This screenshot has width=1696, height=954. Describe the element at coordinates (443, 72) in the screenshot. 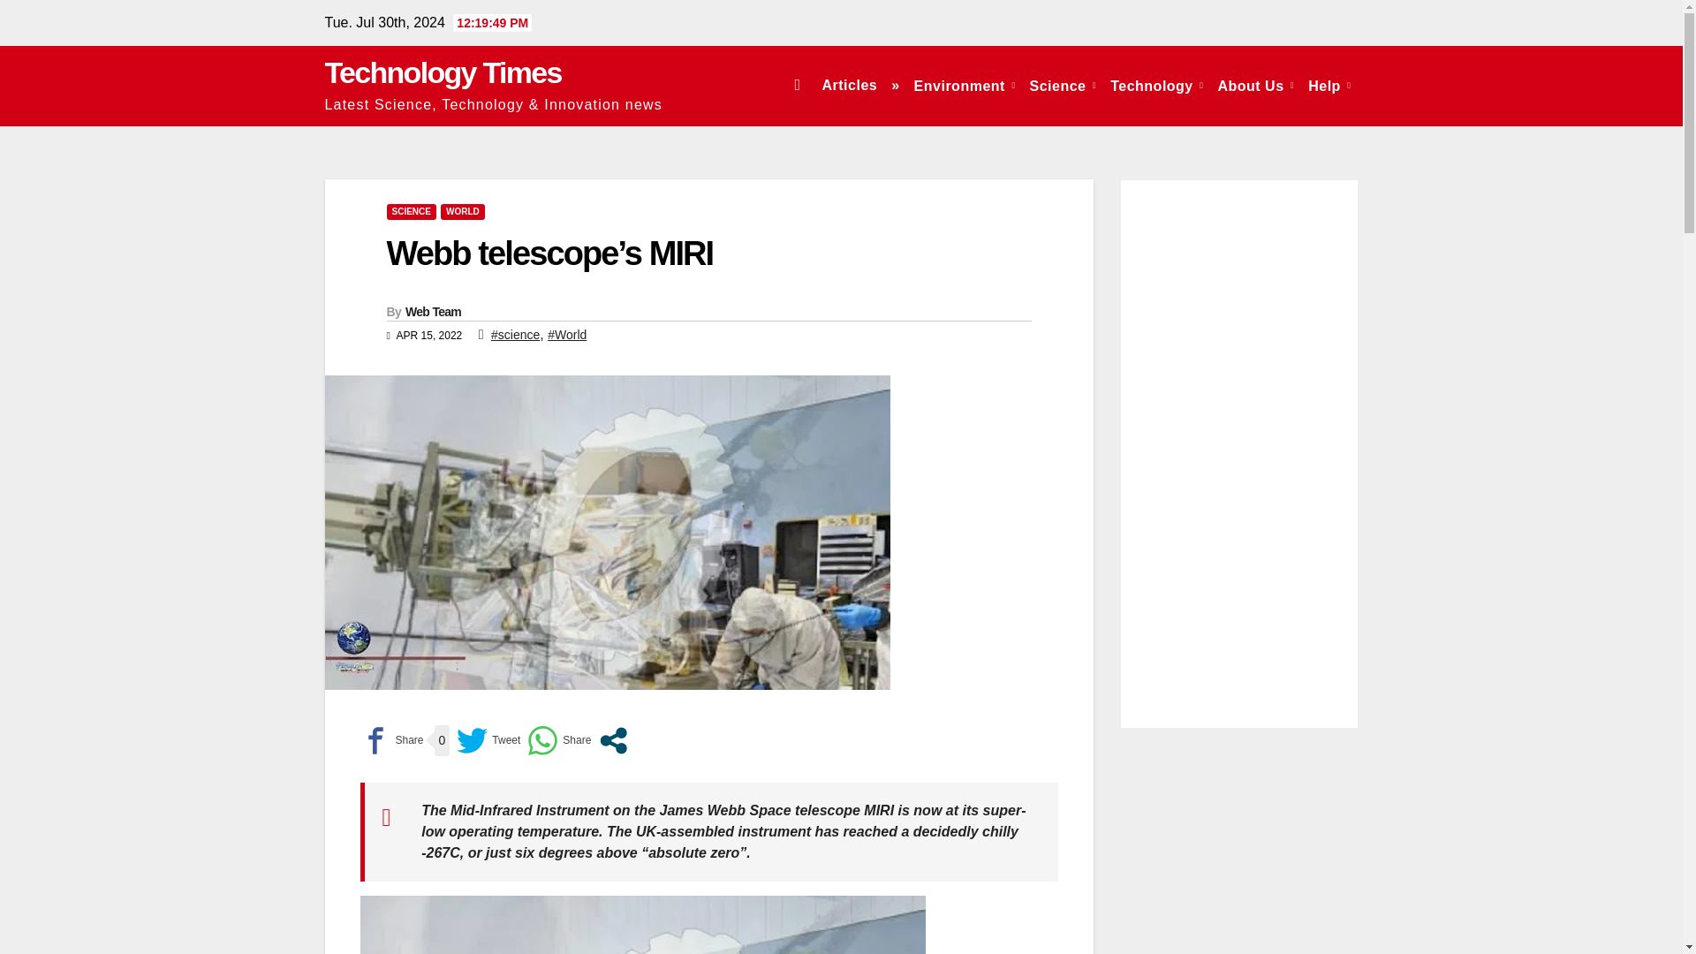

I see `Technology Times` at that location.